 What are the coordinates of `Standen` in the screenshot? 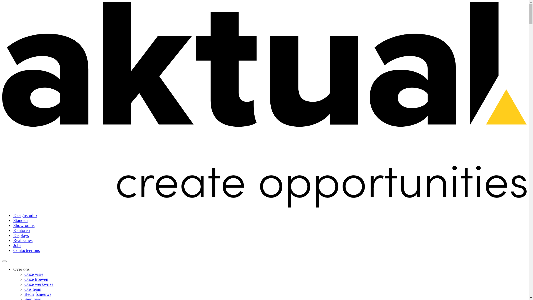 It's located at (21, 221).